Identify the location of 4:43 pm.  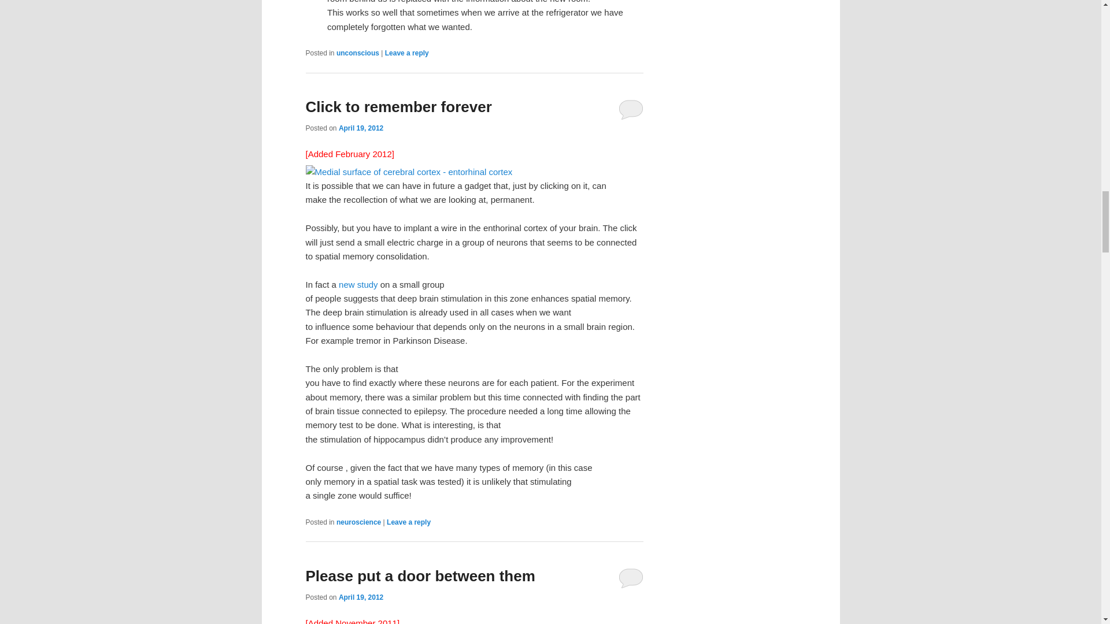
(361, 597).